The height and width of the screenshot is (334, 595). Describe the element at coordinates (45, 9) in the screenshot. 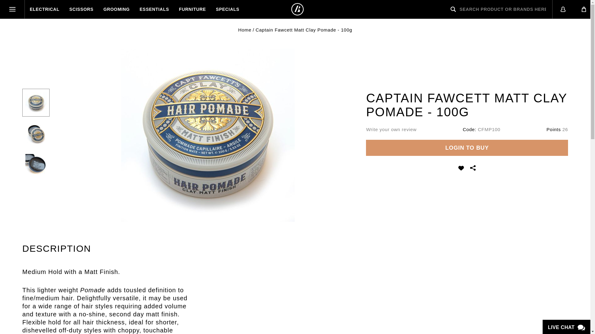

I see `ELECTRICAL` at that location.